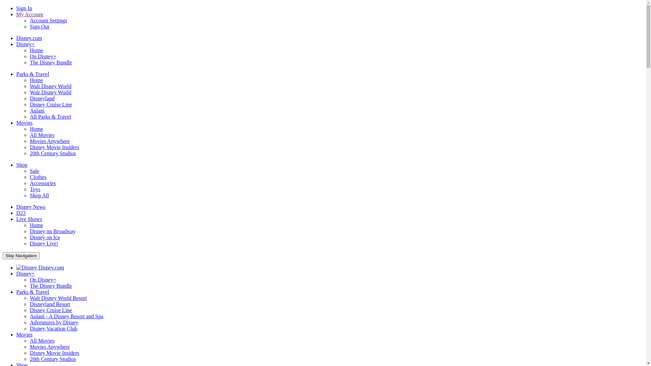 The width and height of the screenshot is (651, 366). Describe the element at coordinates (30, 14) in the screenshot. I see `My Account` at that location.